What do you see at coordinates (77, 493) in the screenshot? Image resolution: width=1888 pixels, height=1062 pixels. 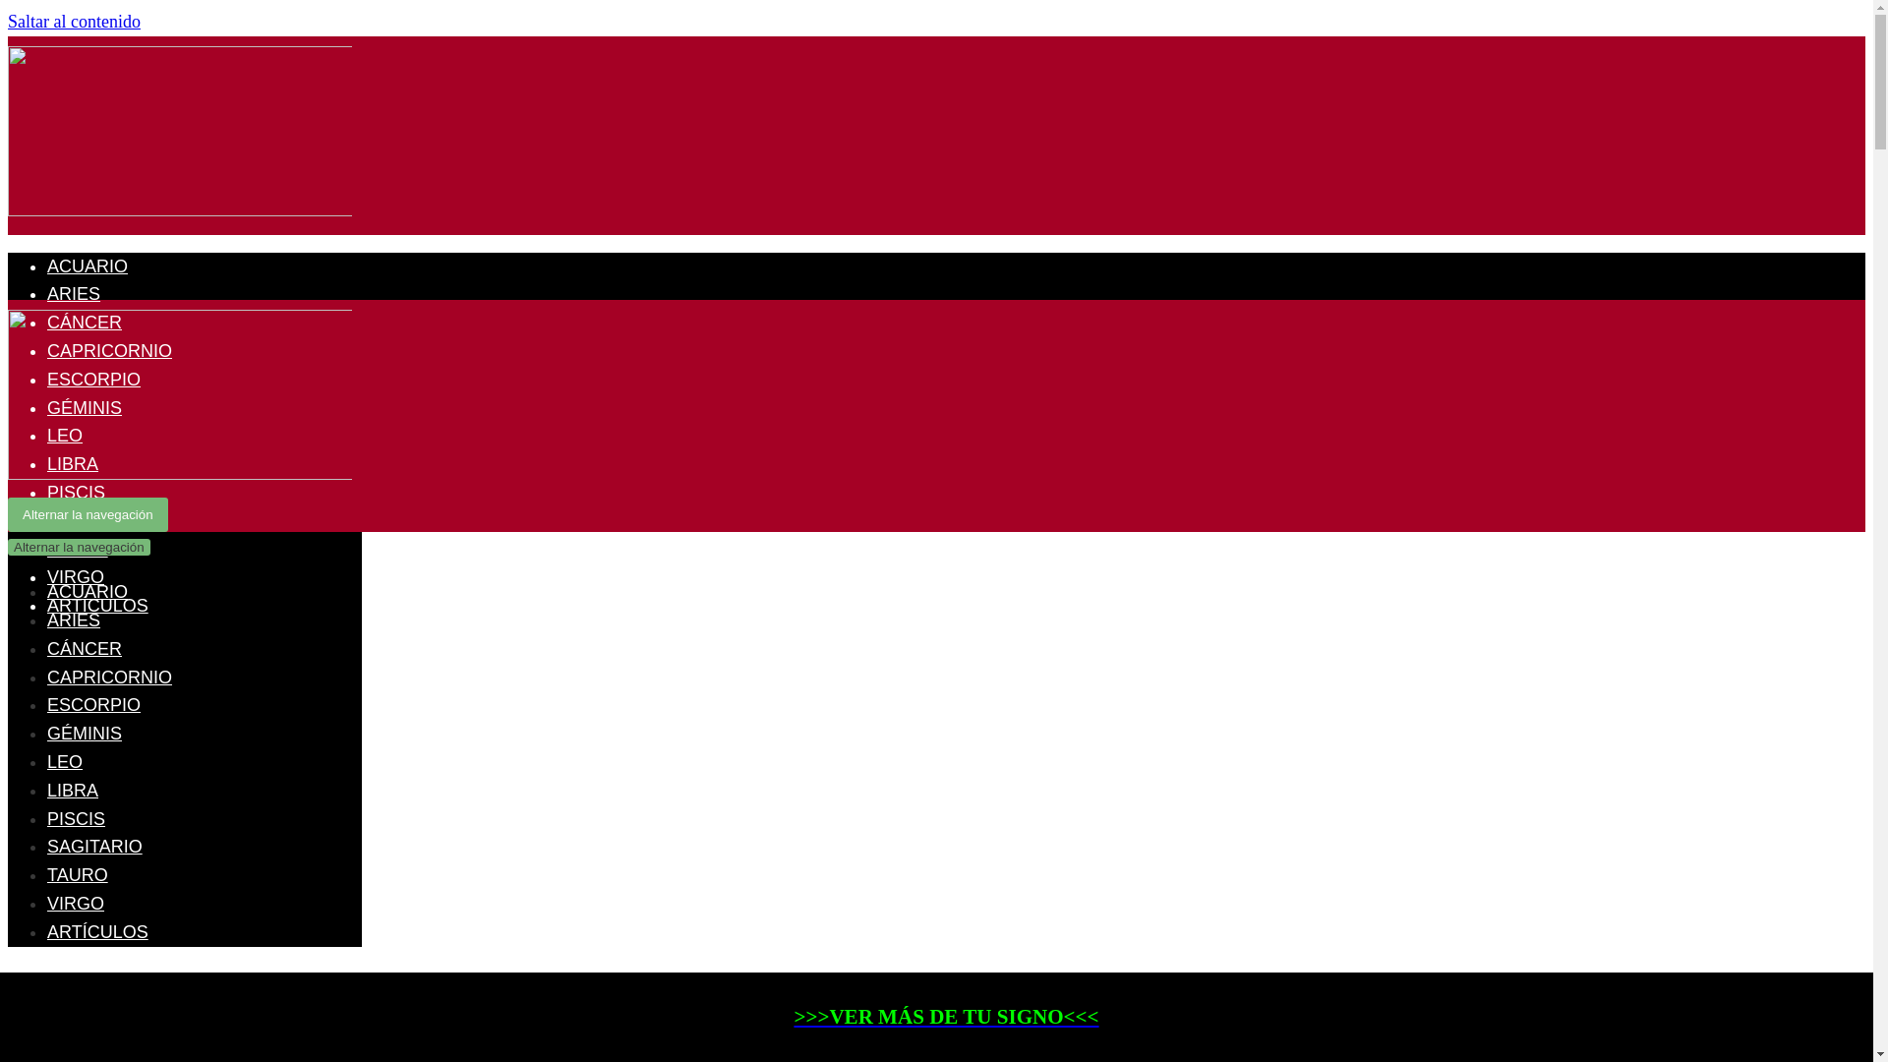 I see `PISCIS` at bounding box center [77, 493].